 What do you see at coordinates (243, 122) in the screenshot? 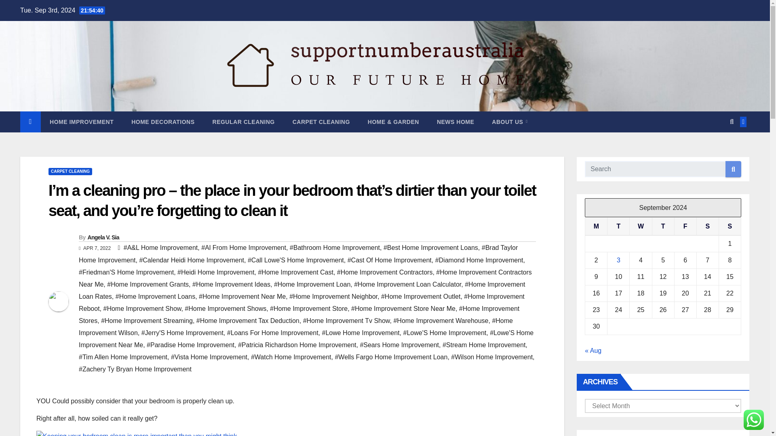
I see `Regular Cleaning` at bounding box center [243, 122].